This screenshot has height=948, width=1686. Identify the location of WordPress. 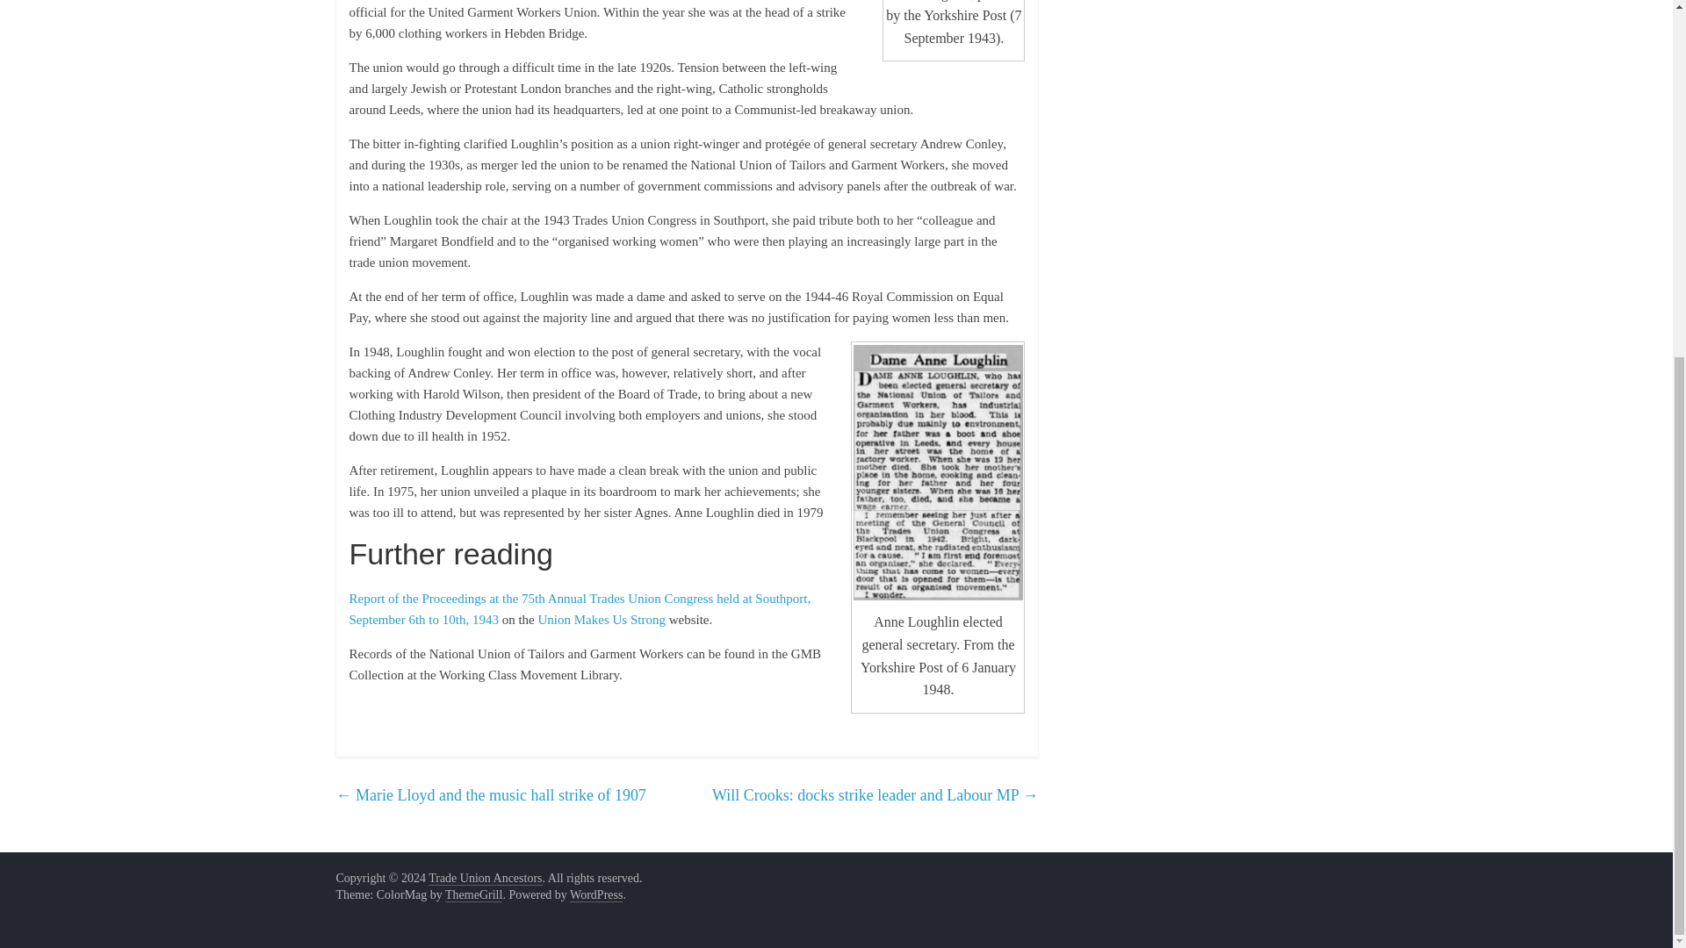
(595, 895).